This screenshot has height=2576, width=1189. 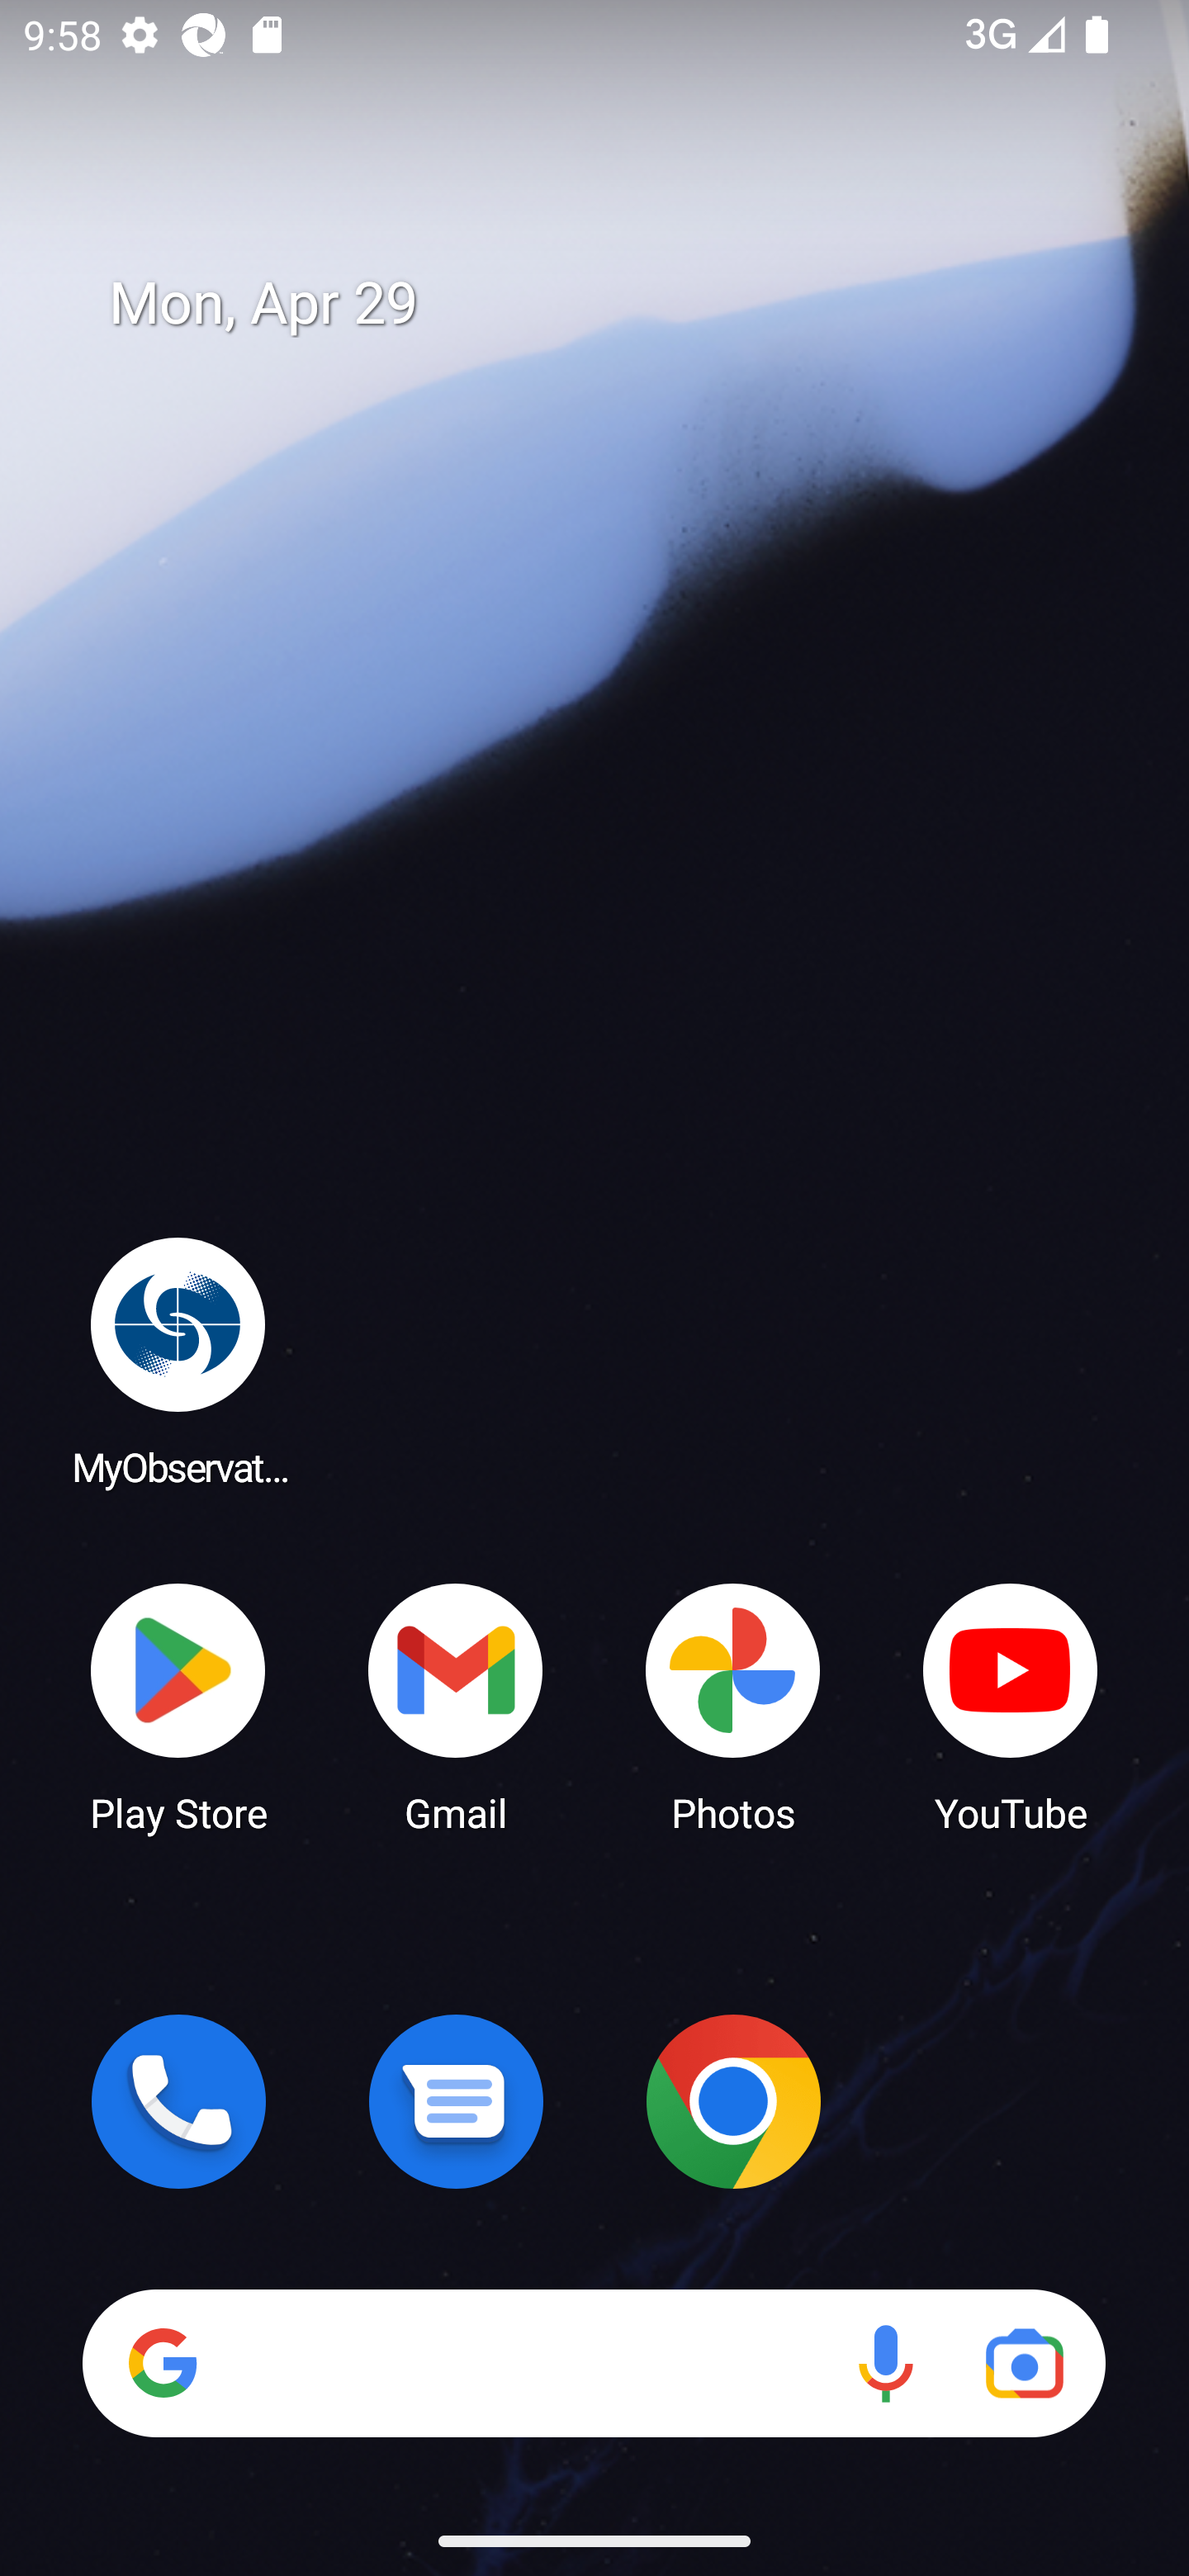 What do you see at coordinates (1024, 2363) in the screenshot?
I see `Google Lens` at bounding box center [1024, 2363].